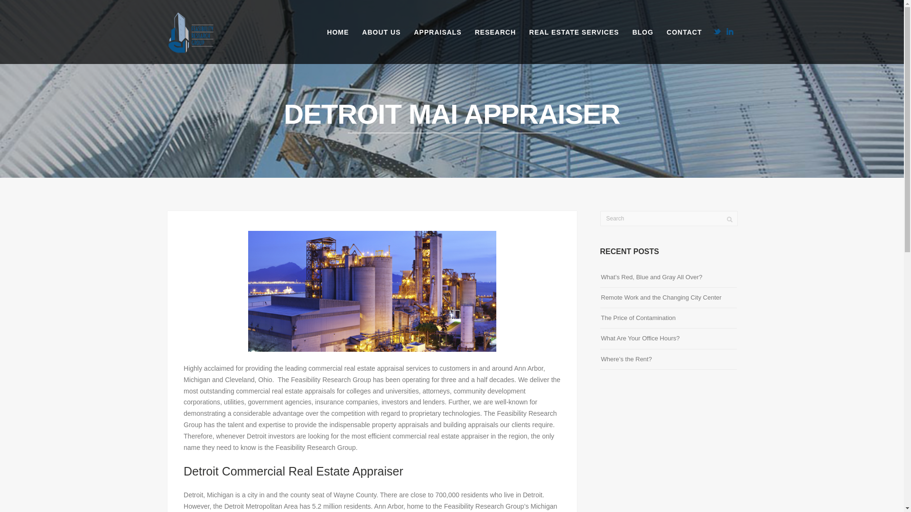 The image size is (911, 512). Describe the element at coordinates (381, 33) in the screenshot. I see `ABOUT US` at that location.